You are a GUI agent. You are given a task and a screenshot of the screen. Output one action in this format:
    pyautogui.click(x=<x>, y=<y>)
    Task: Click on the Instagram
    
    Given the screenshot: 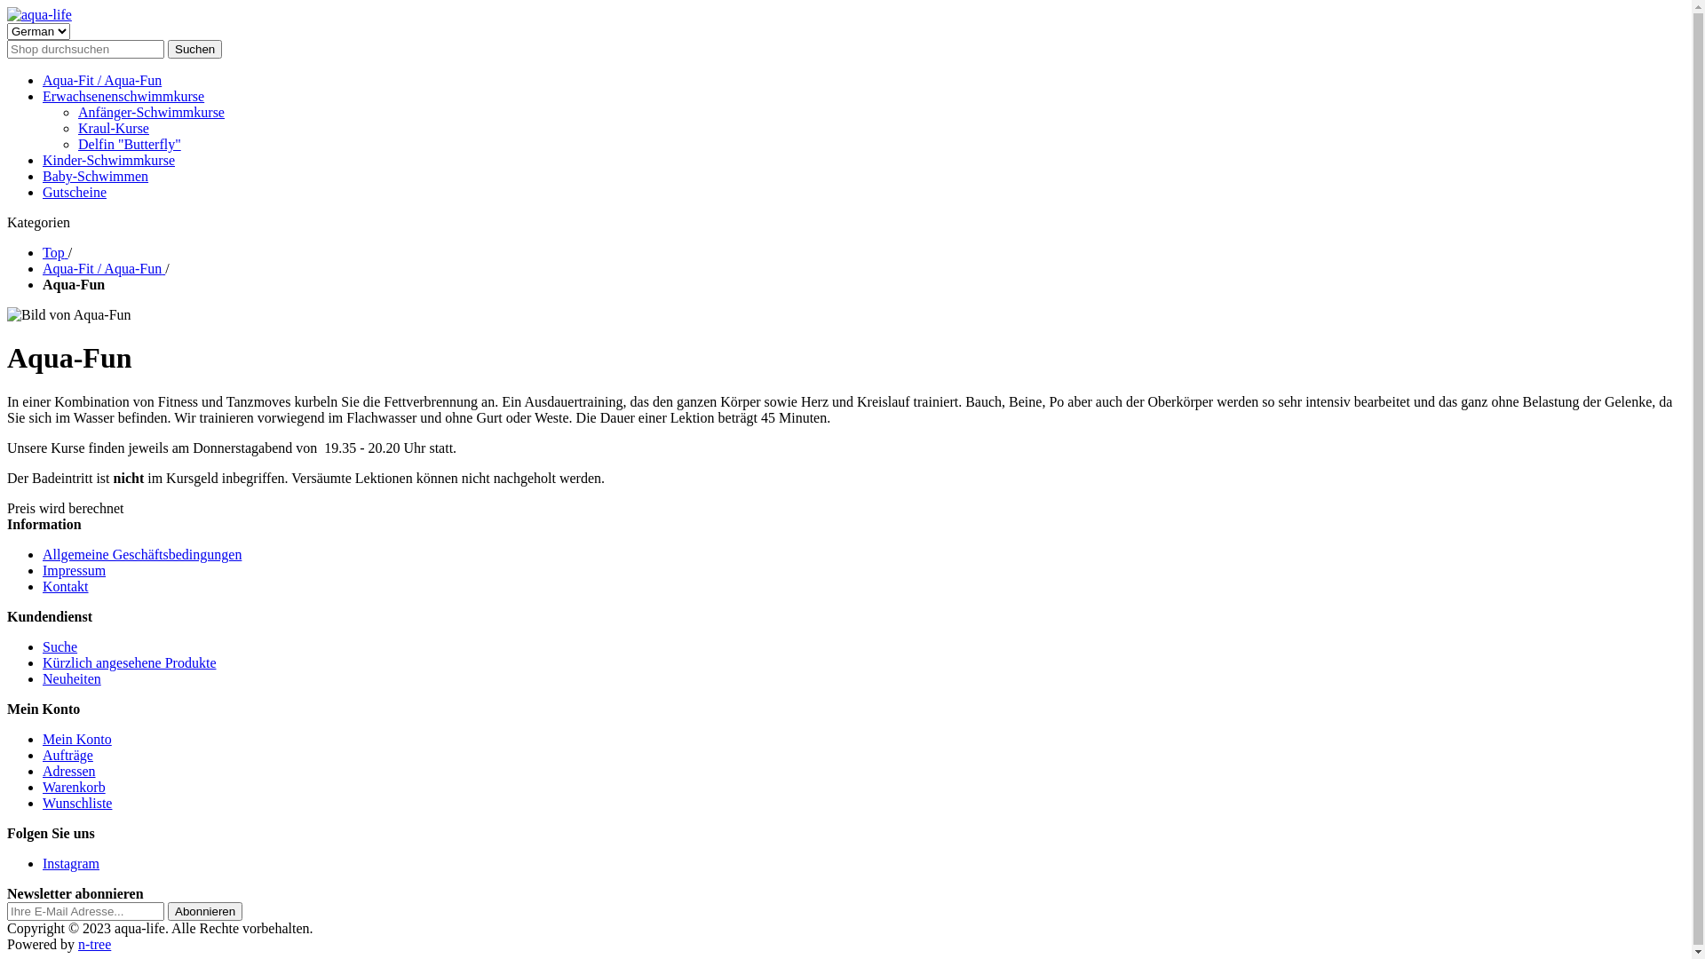 What is the action you would take?
    pyautogui.click(x=71, y=863)
    